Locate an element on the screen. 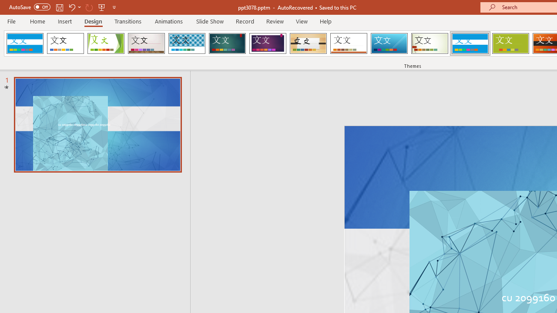 This screenshot has height=313, width=557. Office Theme is located at coordinates (65, 43).